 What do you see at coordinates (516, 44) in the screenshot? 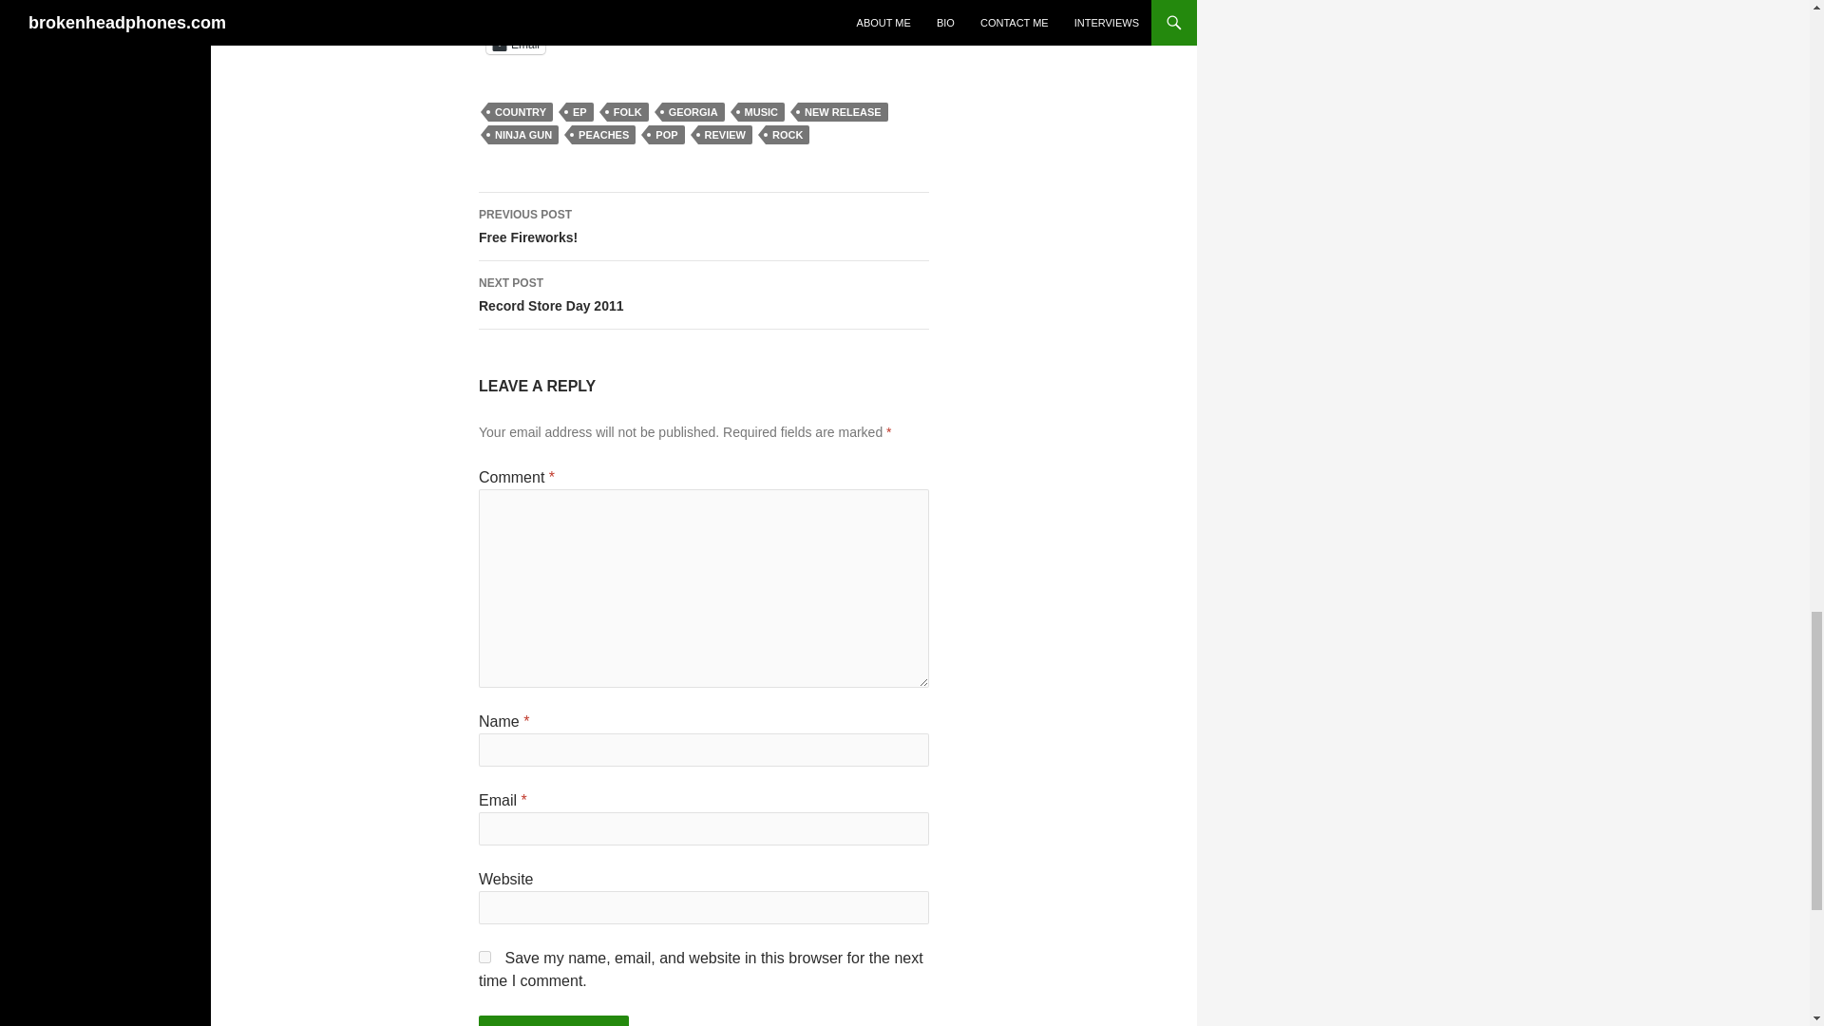
I see `Click to email a link to a friend` at bounding box center [516, 44].